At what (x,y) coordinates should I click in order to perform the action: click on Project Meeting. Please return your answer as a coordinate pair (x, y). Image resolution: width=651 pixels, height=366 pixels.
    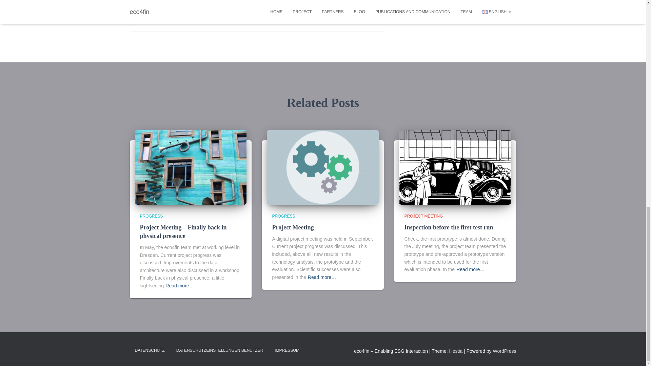
    Looking at the image, I should click on (323, 167).